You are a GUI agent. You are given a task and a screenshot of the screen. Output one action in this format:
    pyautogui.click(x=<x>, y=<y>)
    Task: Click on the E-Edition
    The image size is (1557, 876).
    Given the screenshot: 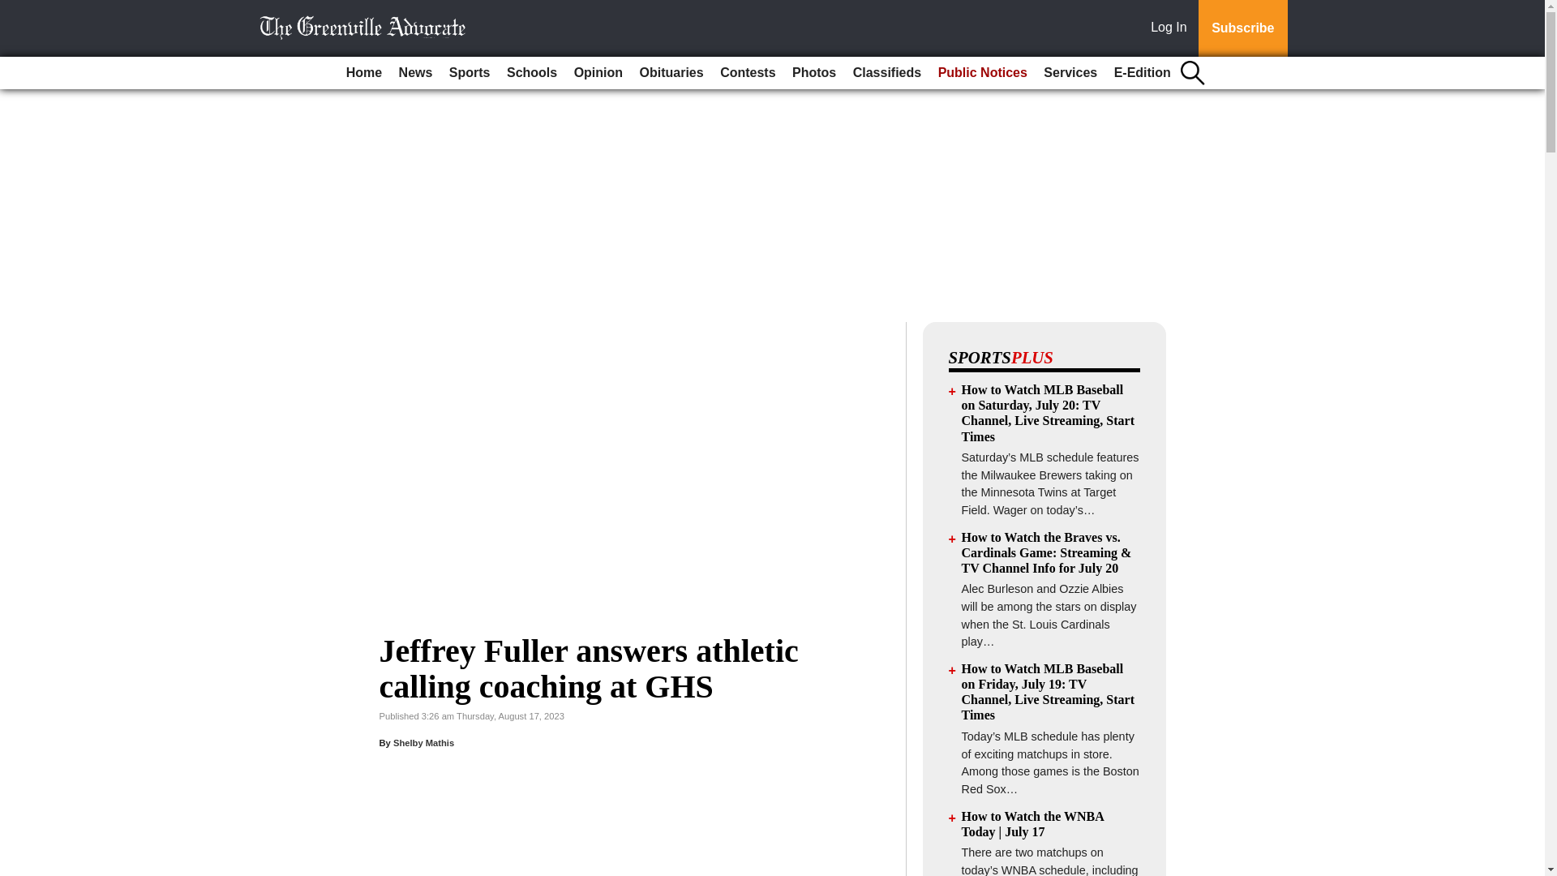 What is the action you would take?
    pyautogui.click(x=1142, y=73)
    